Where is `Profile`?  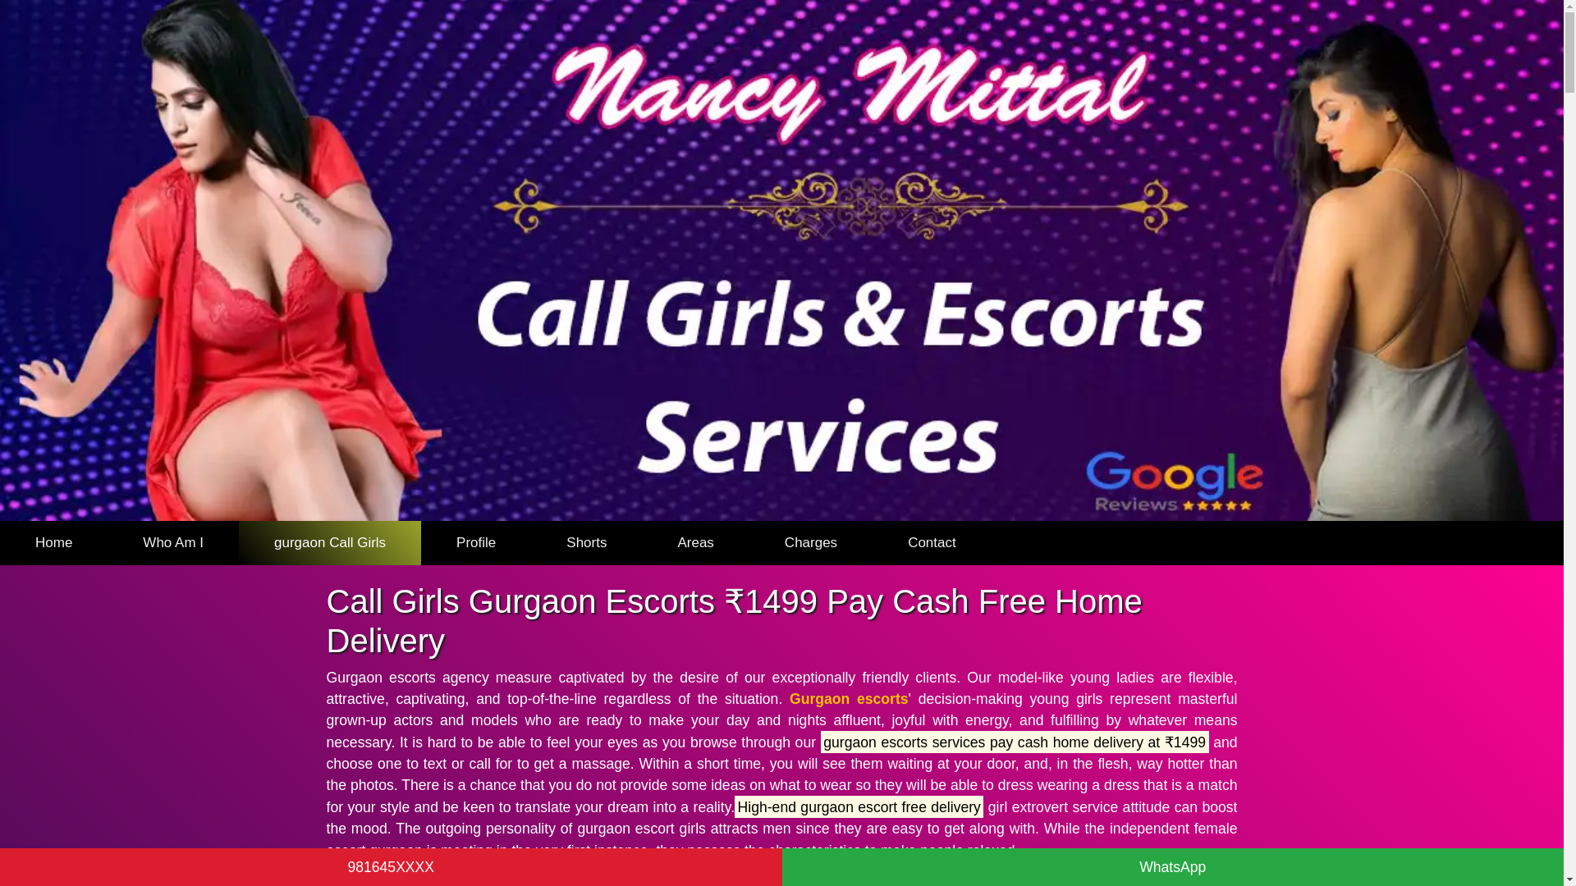 Profile is located at coordinates (476, 543).